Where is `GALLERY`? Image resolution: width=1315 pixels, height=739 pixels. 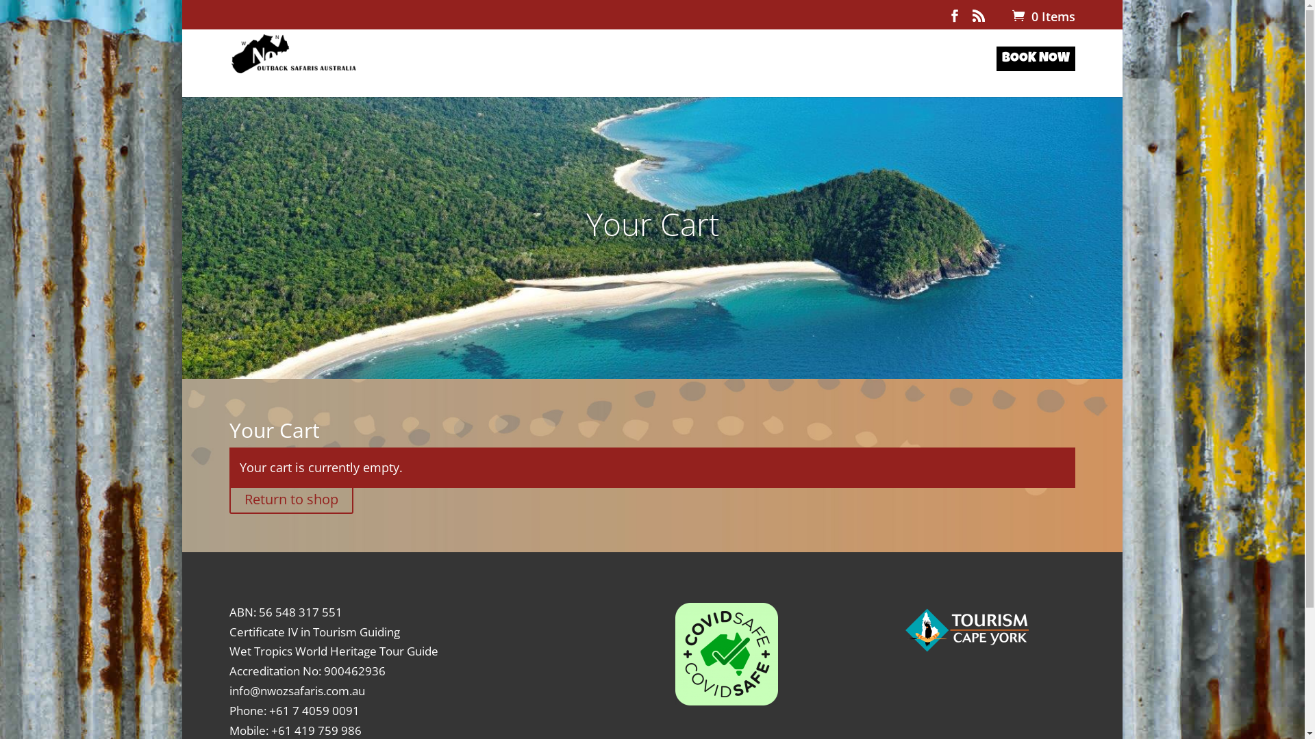 GALLERY is located at coordinates (880, 75).